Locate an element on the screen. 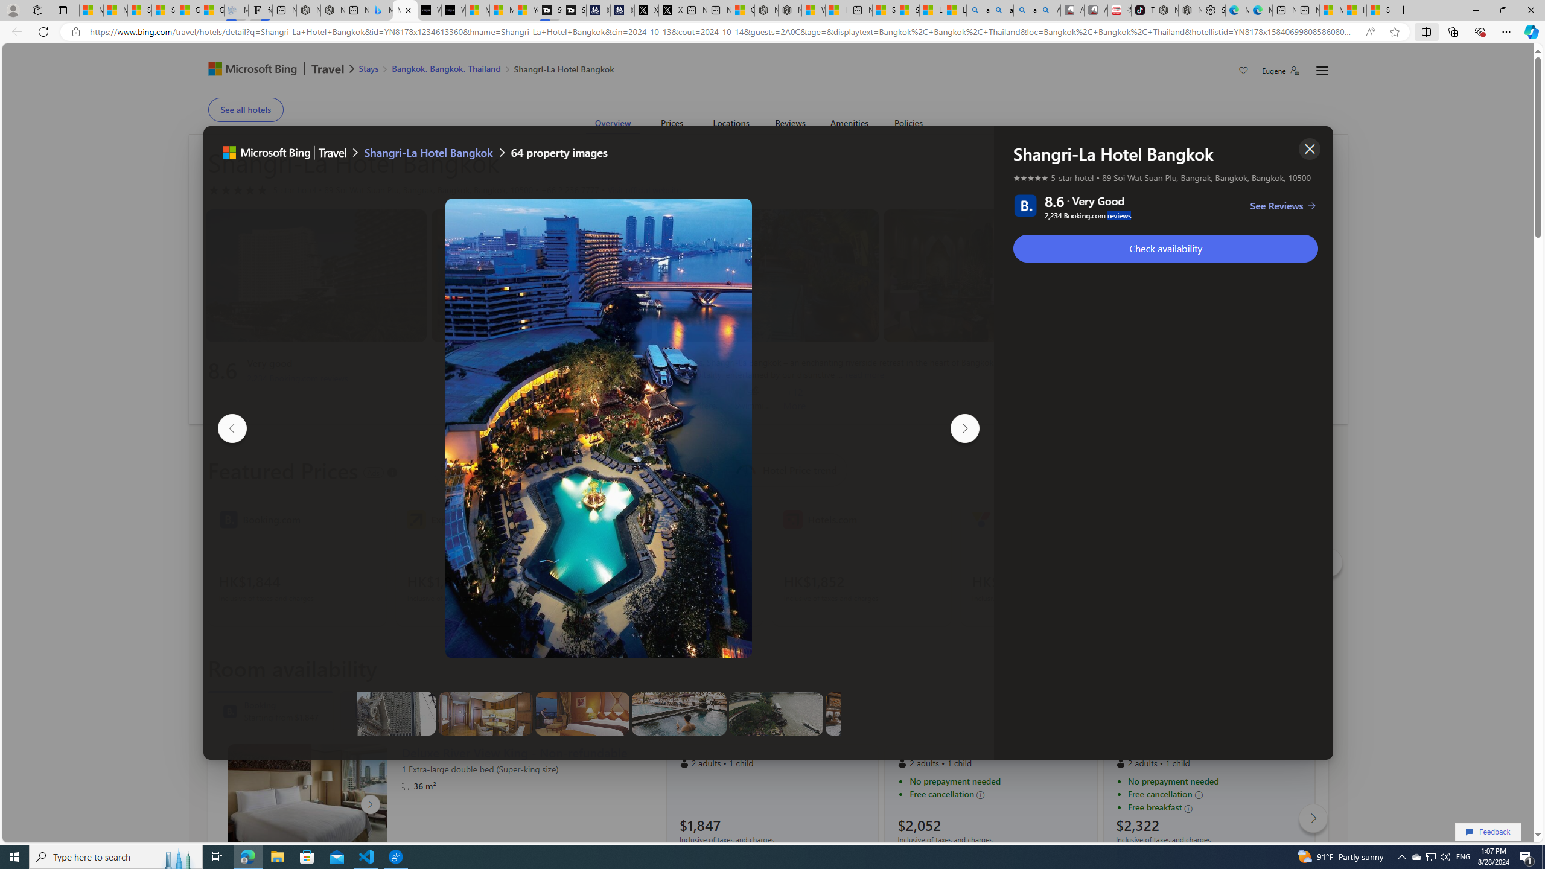 The image size is (1545, 869). Gilma and Hector both pose tropical trouble for Hawaii is located at coordinates (211, 10).